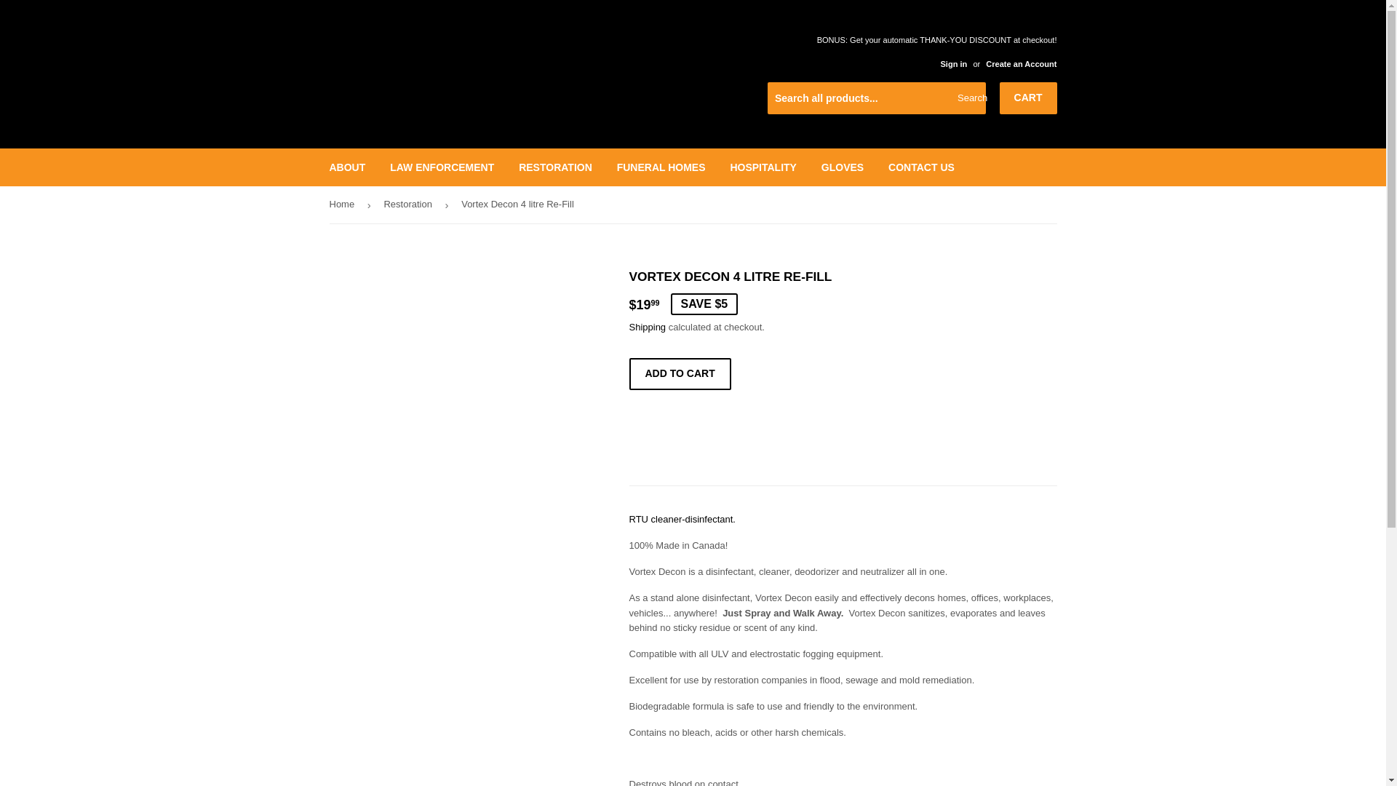 The image size is (1397, 786). What do you see at coordinates (953, 64) in the screenshot?
I see `Sign in` at bounding box center [953, 64].